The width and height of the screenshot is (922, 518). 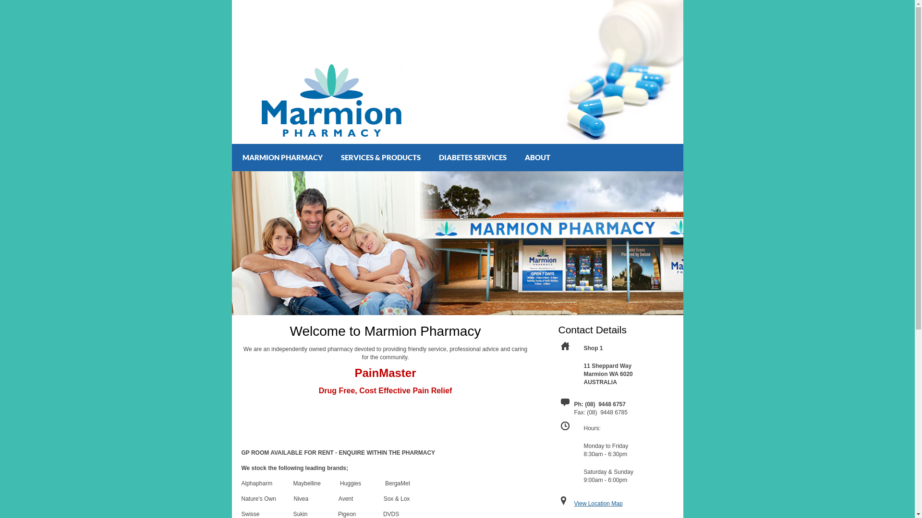 I want to click on ABOUT, so click(x=535, y=157).